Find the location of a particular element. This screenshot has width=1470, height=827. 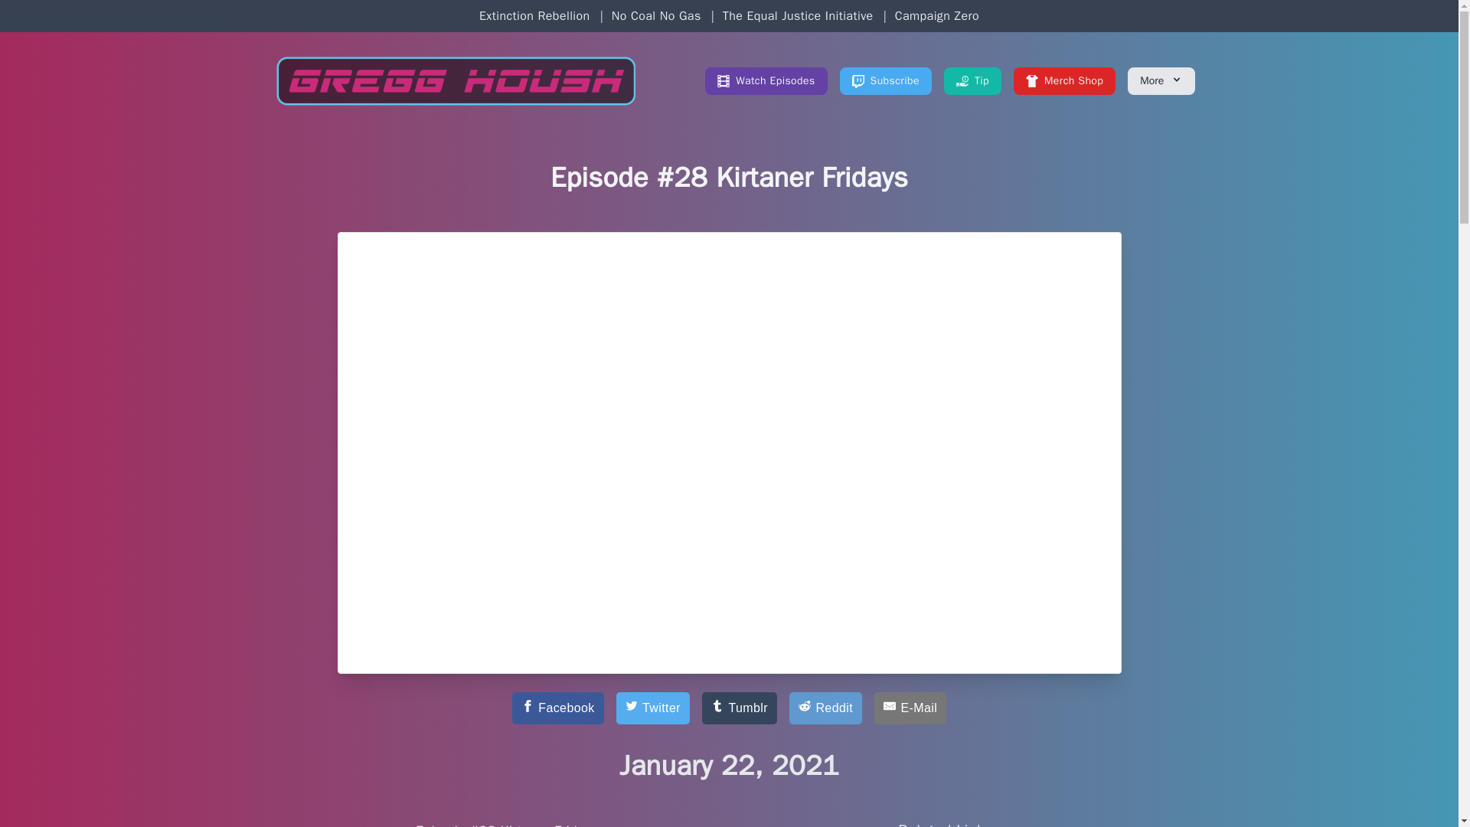

E-Mail is located at coordinates (910, 708).